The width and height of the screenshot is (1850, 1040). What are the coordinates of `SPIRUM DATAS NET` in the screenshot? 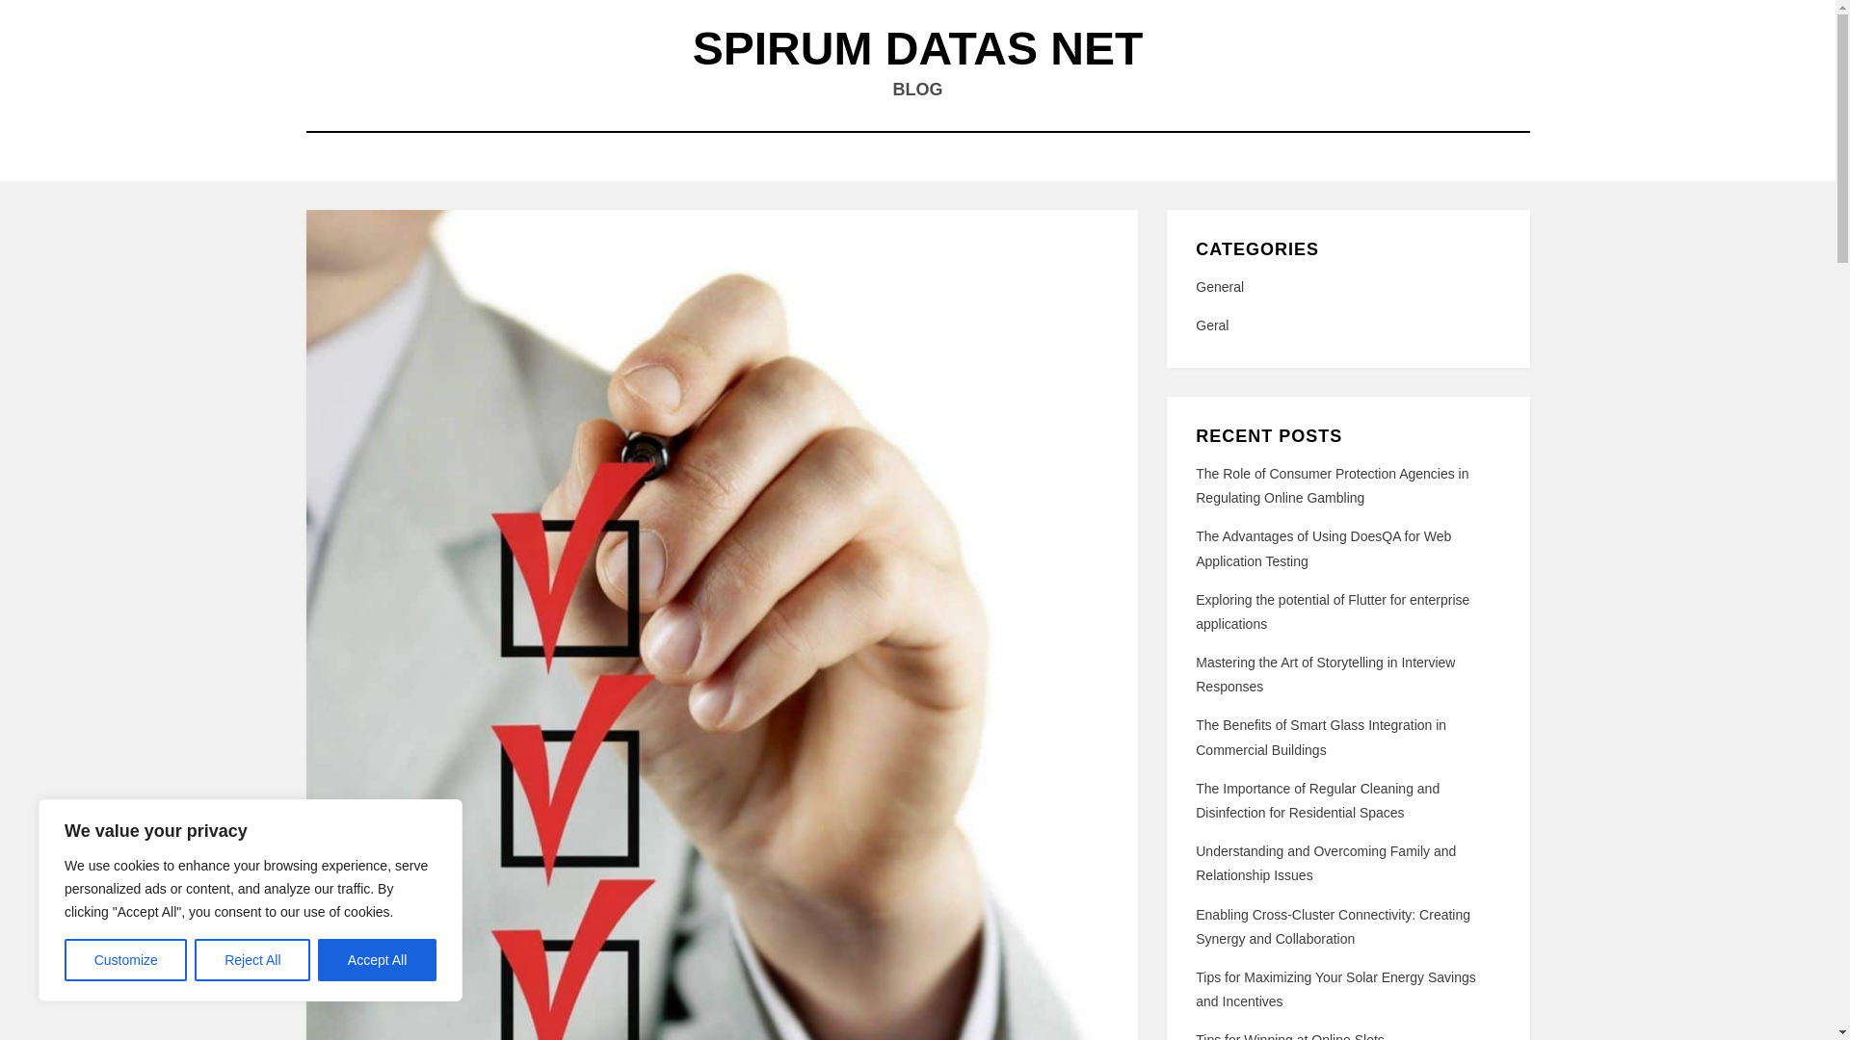 It's located at (917, 48).